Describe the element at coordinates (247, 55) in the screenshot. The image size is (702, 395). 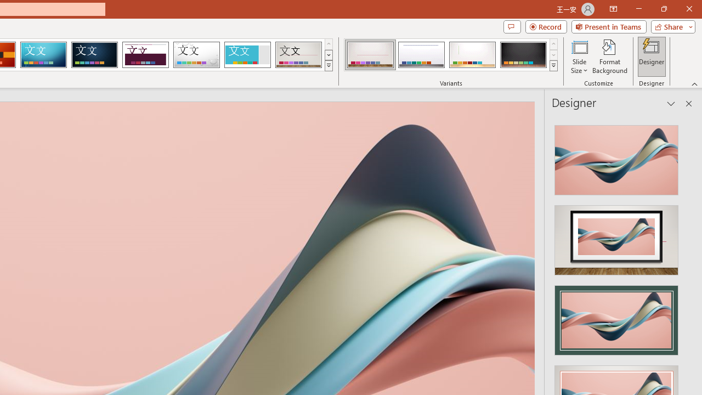
I see `Frame` at that location.